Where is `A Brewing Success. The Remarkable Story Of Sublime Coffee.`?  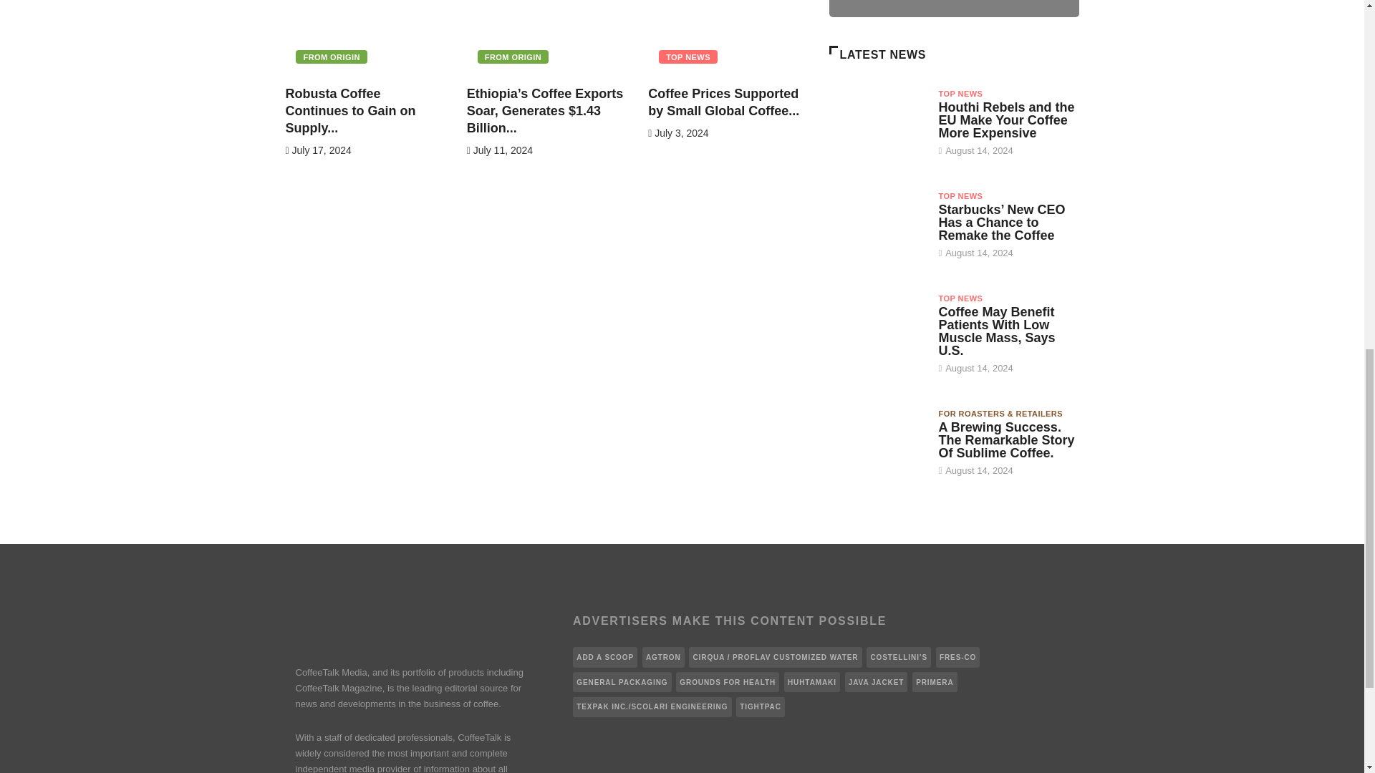 A Brewing Success. The Remarkable Story Of Sublime Coffee. is located at coordinates (1005, 439).